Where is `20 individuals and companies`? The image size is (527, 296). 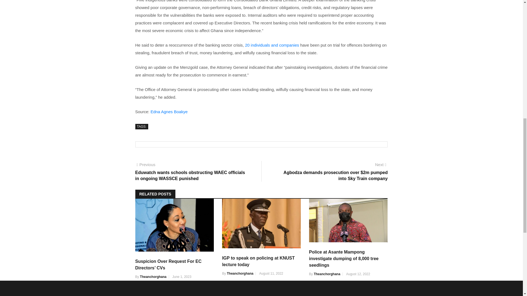
20 individuals and companies is located at coordinates (271, 45).